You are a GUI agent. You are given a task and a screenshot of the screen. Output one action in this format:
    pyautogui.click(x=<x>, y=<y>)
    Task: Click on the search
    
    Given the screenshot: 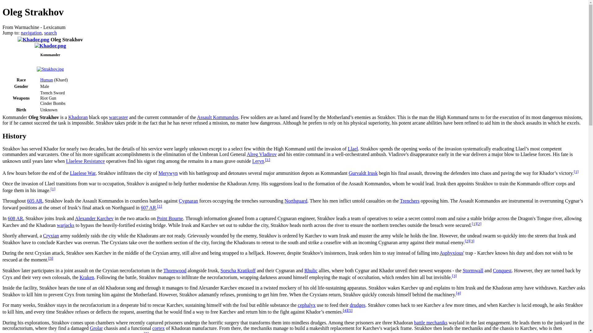 What is the action you would take?
    pyautogui.click(x=50, y=33)
    